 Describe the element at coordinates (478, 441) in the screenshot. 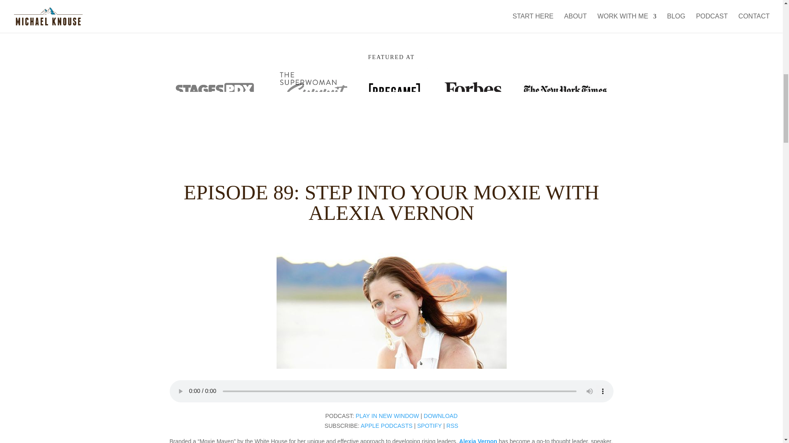

I see `Alexia Vernon` at that location.